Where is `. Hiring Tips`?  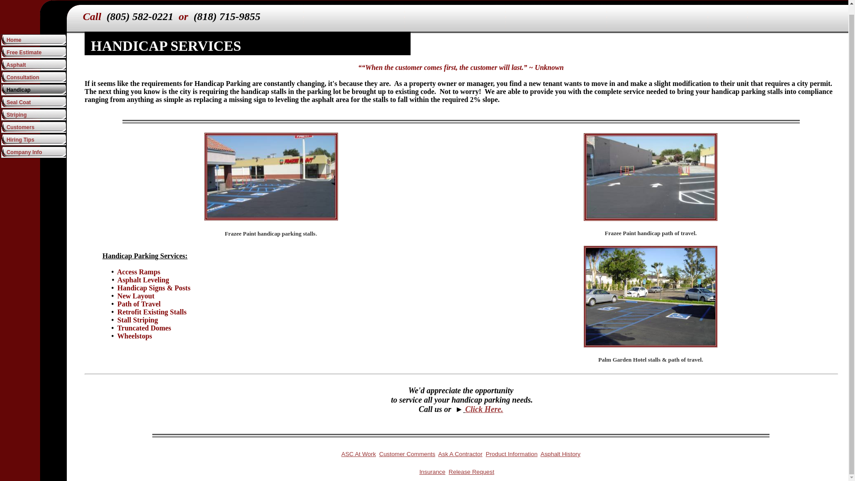 . Hiring Tips is located at coordinates (33, 140).